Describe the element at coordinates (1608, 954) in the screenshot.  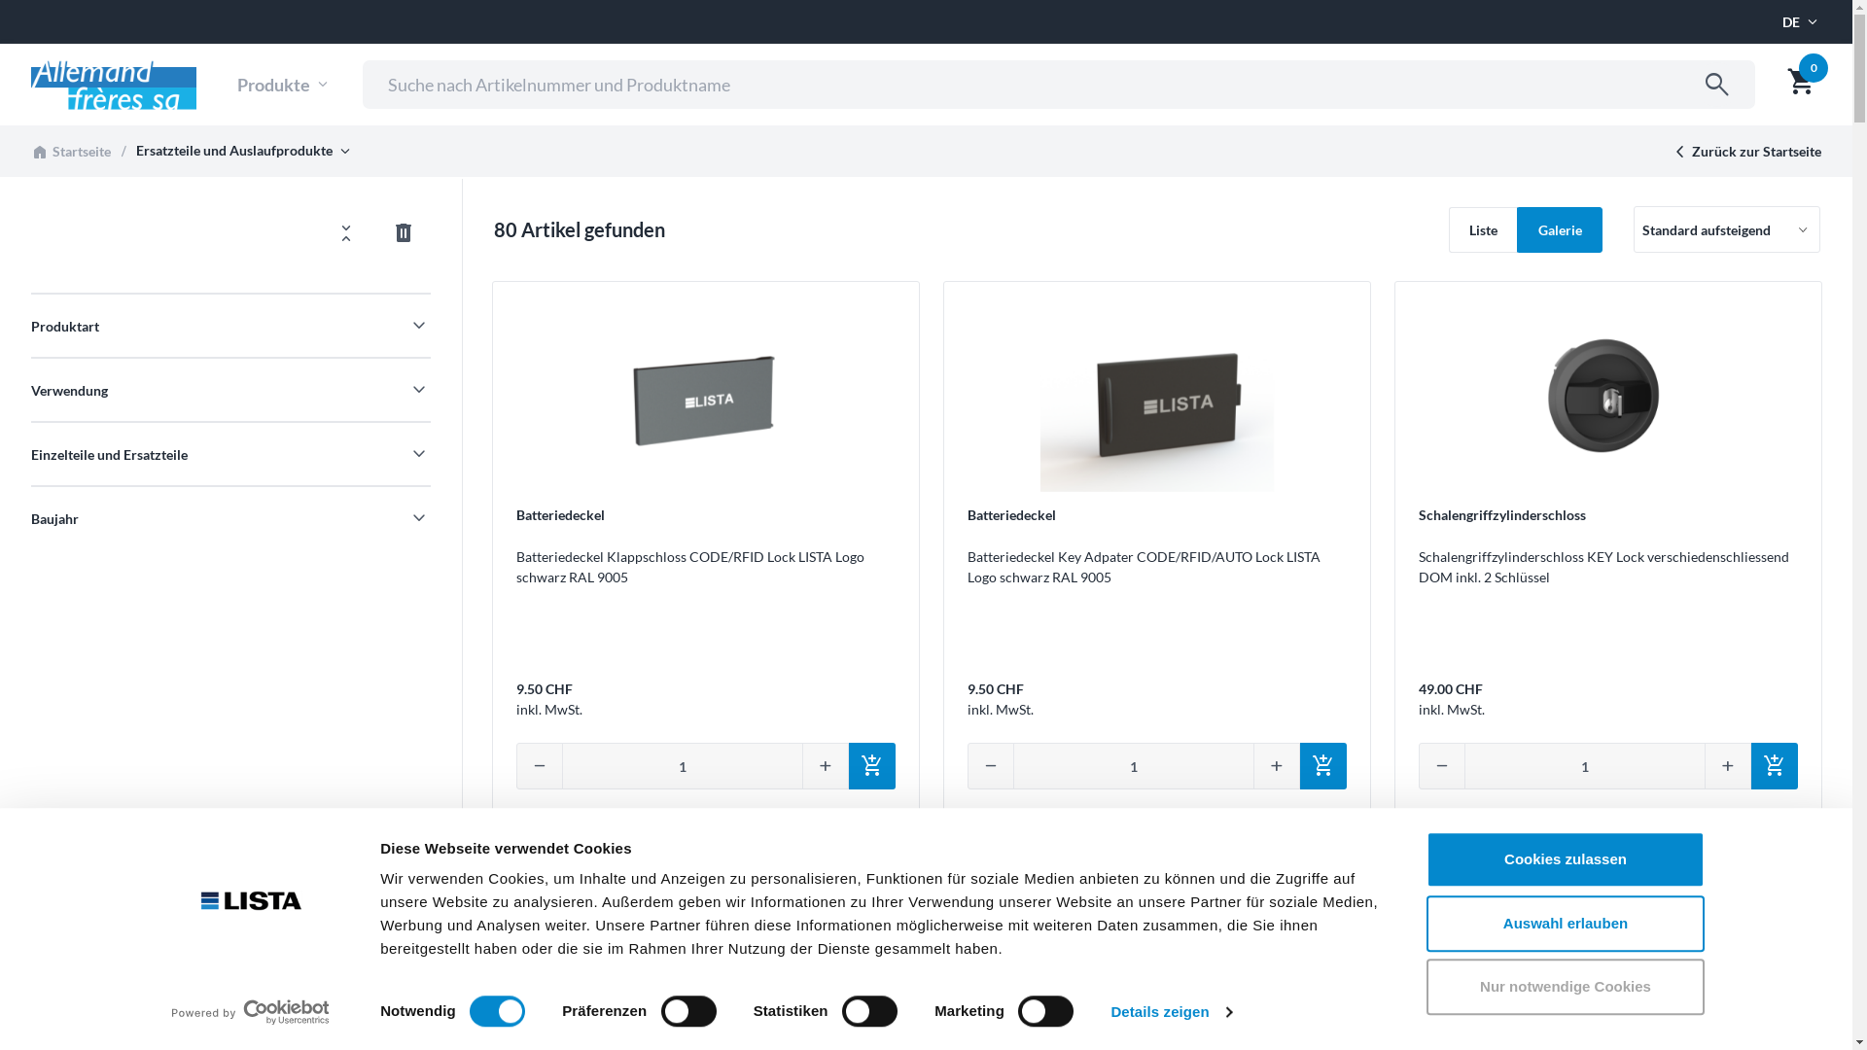
I see `Schalengriffzylinderschloss 58.075.000` at that location.